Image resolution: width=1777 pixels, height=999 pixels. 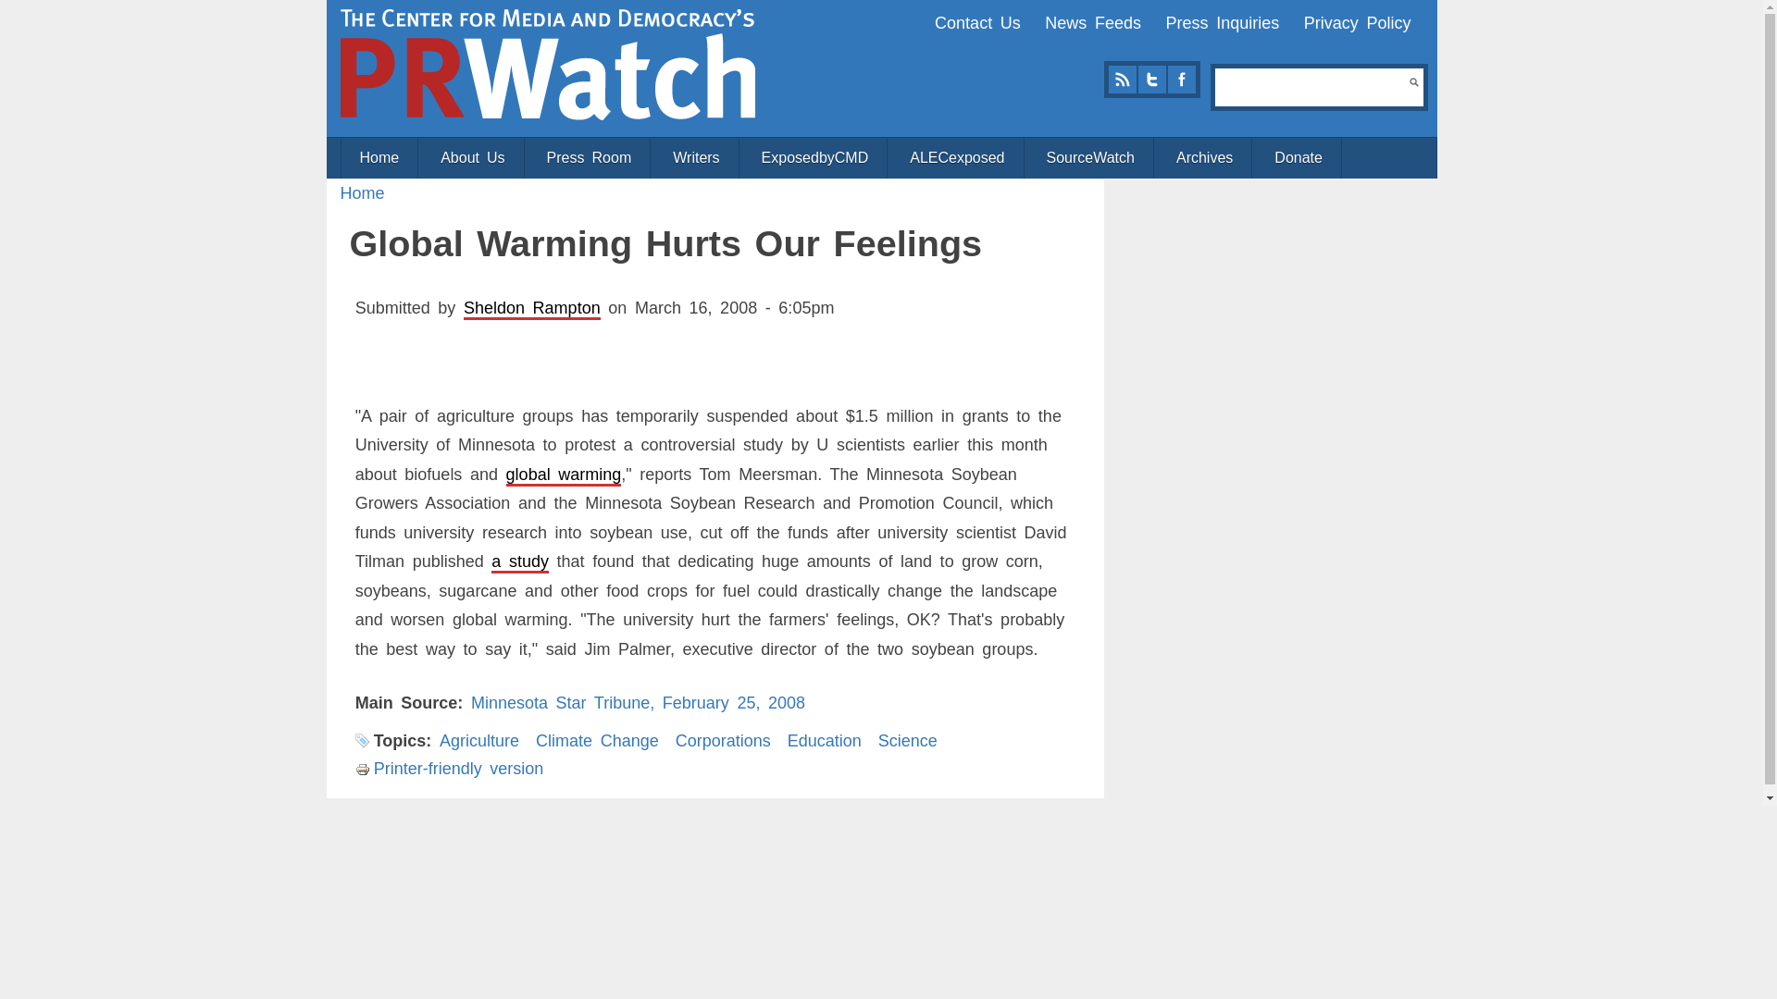 What do you see at coordinates (1181, 80) in the screenshot?
I see `Facebook` at bounding box center [1181, 80].